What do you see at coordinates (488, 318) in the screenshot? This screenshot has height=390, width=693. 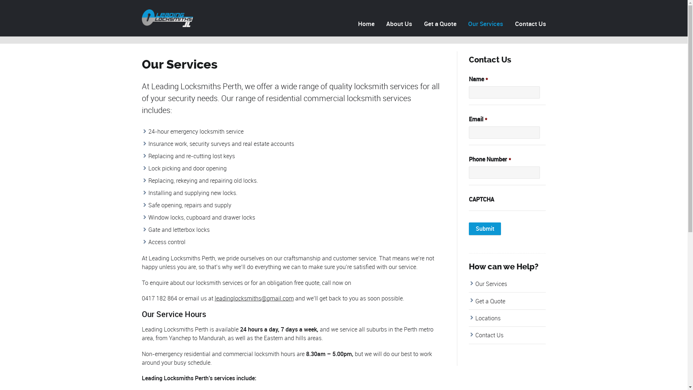 I see `Locations` at bounding box center [488, 318].